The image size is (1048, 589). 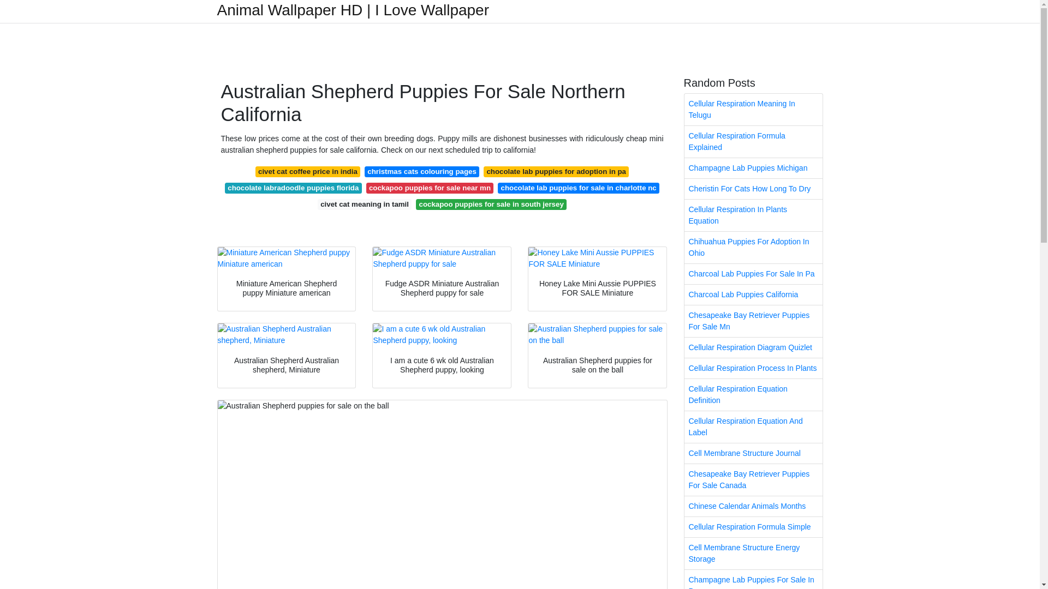 I want to click on civet cat coffee price in india, so click(x=308, y=171).